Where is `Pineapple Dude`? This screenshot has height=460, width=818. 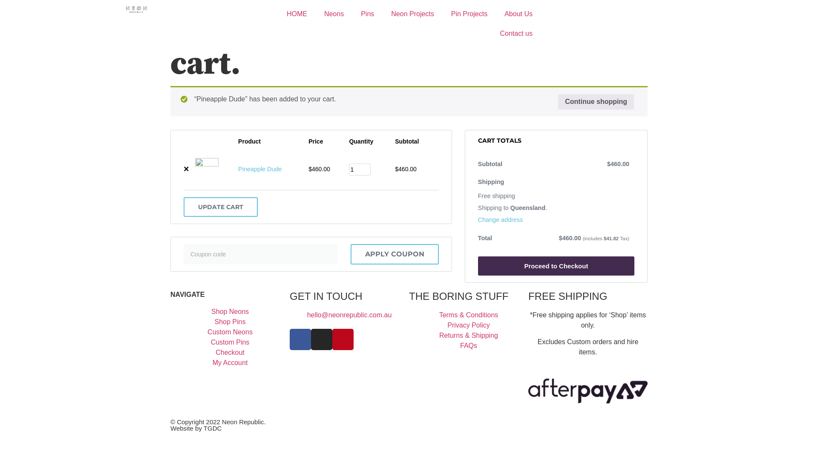 Pineapple Dude is located at coordinates (260, 169).